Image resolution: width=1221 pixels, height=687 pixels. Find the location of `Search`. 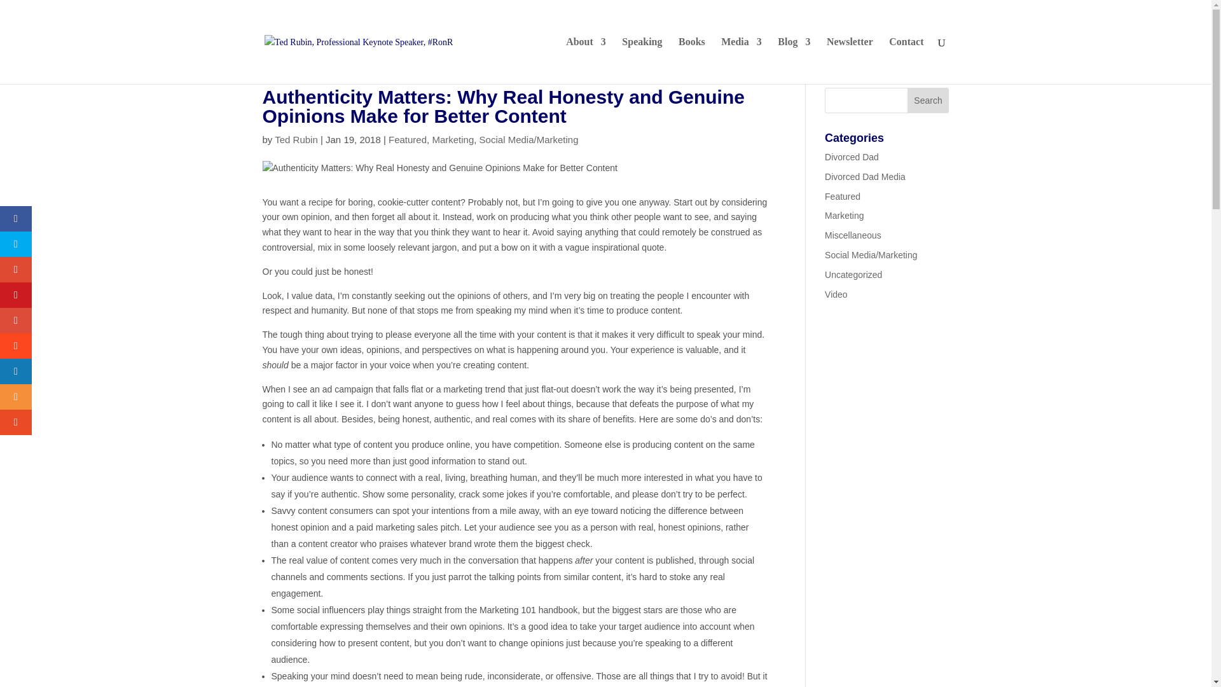

Search is located at coordinates (928, 101).